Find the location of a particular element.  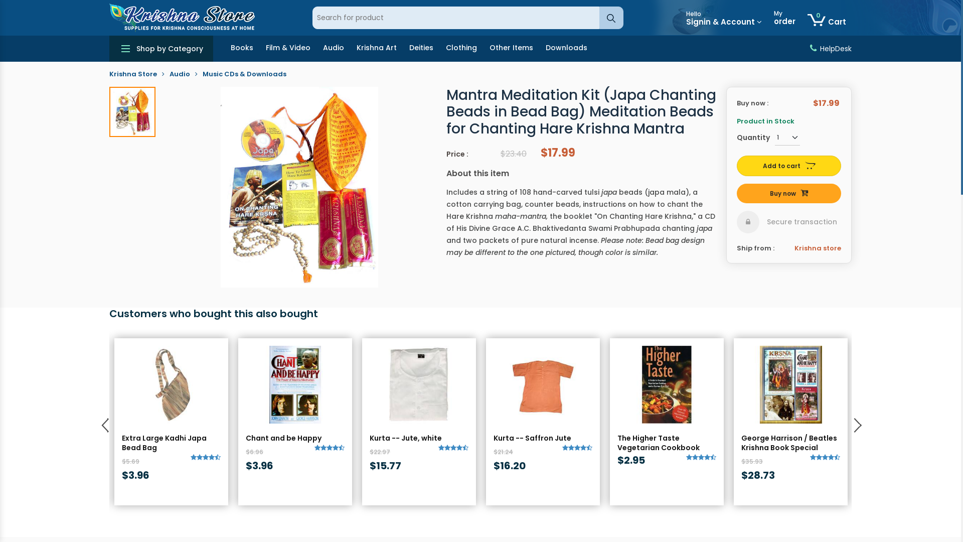

Downloads is located at coordinates (567, 49).